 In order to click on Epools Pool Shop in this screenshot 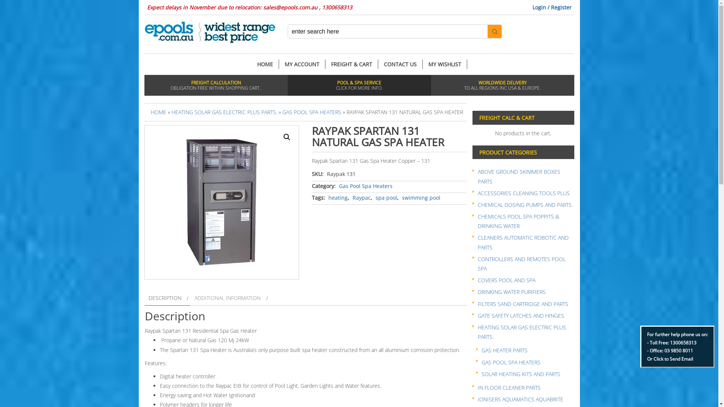, I will do `click(210, 32)`.